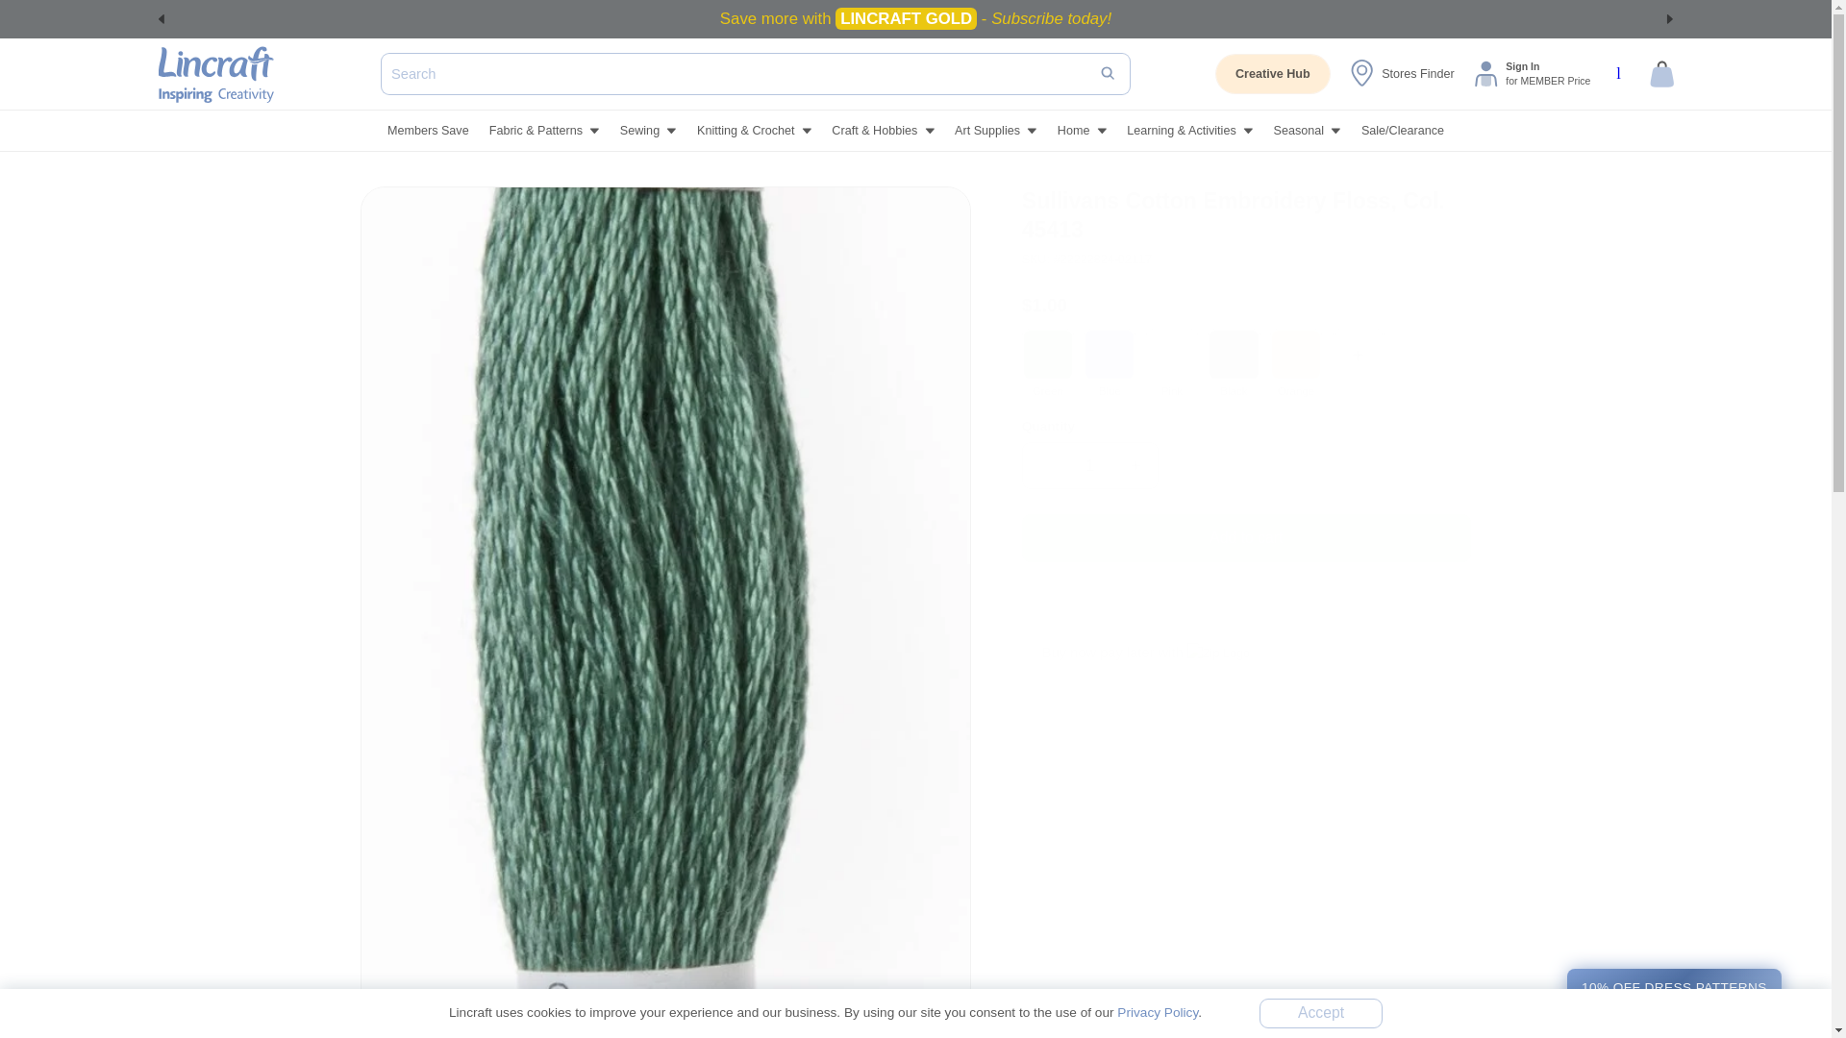 The image size is (1846, 1038). Describe the element at coordinates (61, 23) in the screenshot. I see `Skip to content` at that location.